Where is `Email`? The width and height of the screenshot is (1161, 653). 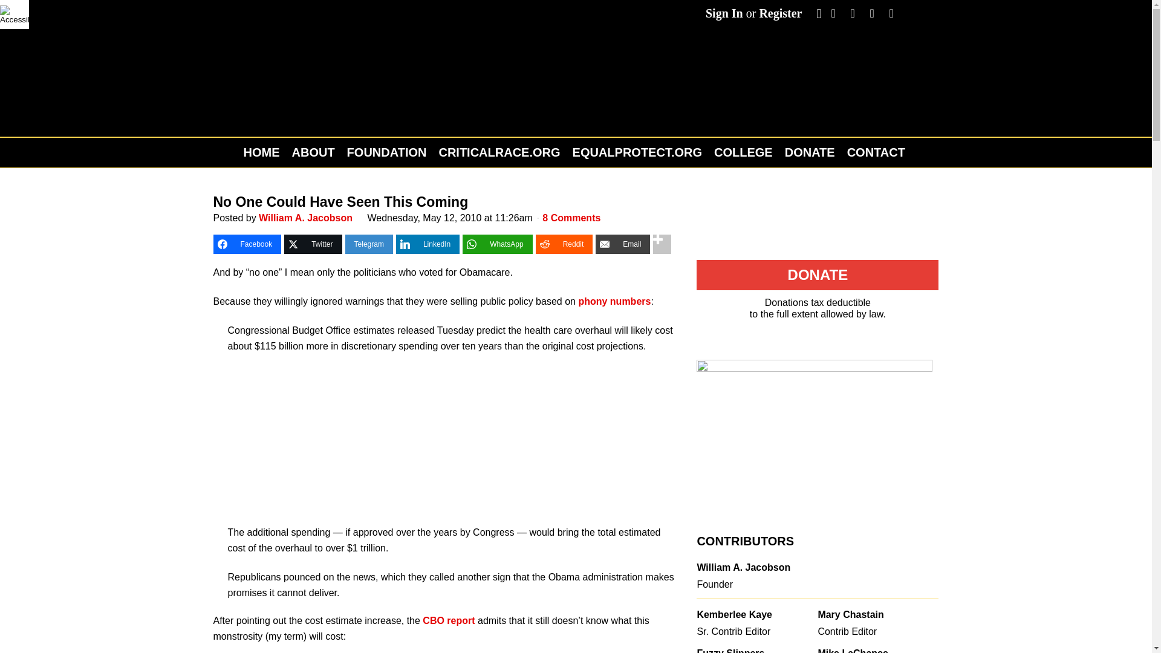
Email is located at coordinates (623, 244).